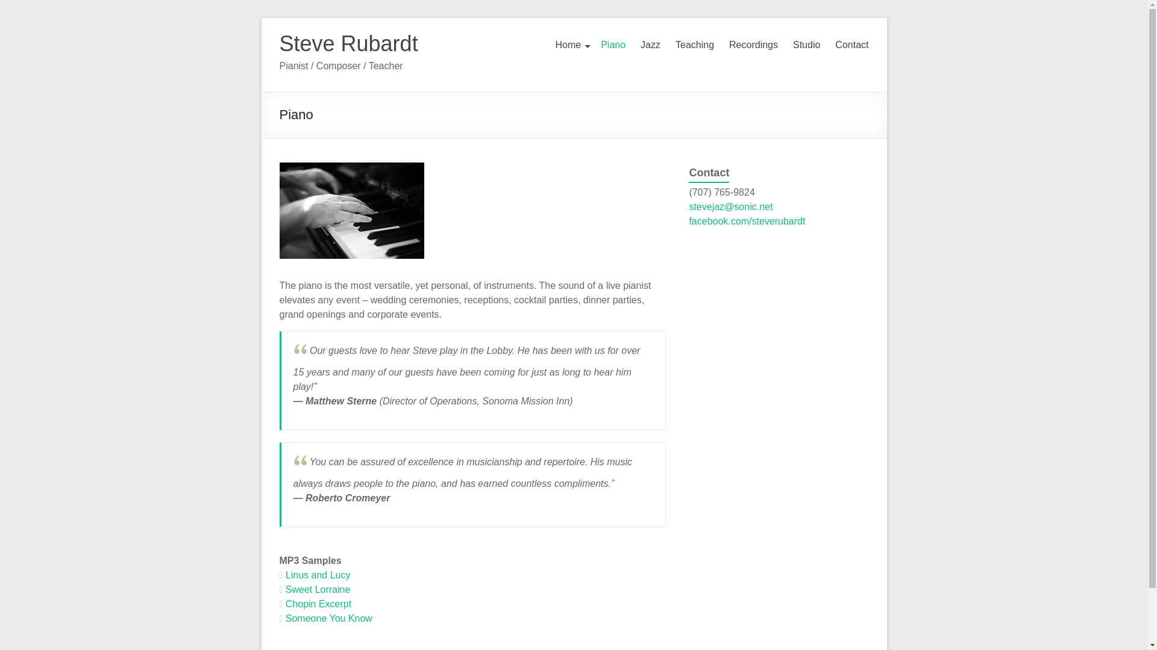 The width and height of the screenshot is (1157, 650). Describe the element at coordinates (651, 48) in the screenshot. I see `Jazz` at that location.